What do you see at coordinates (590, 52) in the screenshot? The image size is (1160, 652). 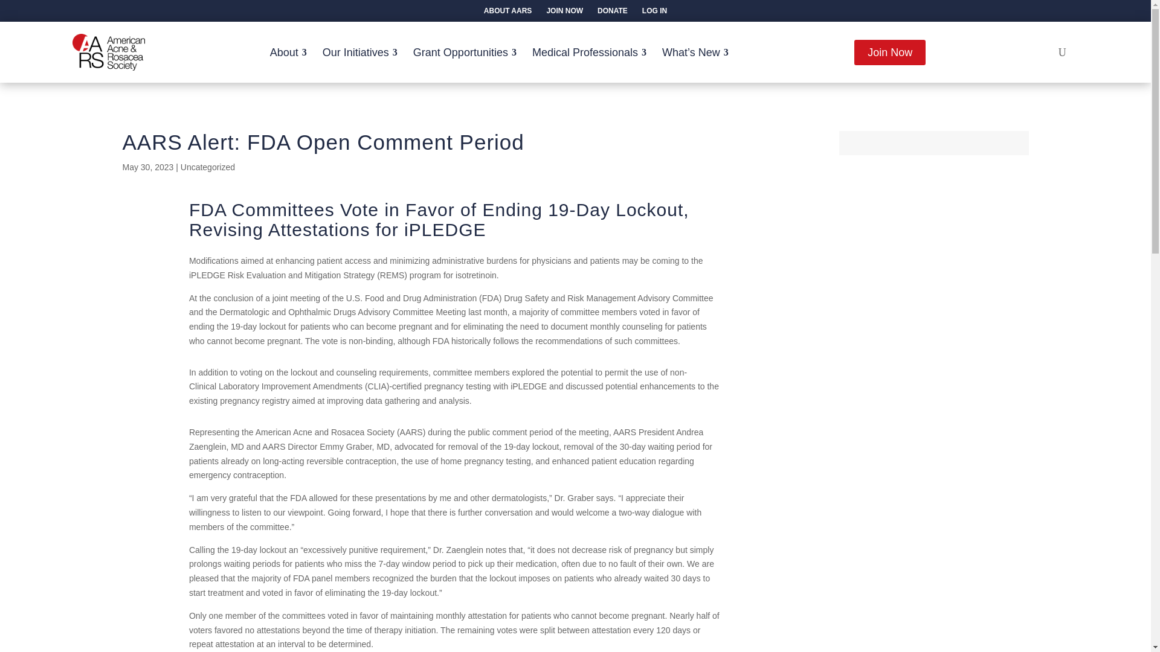 I see `Medical Professionals` at bounding box center [590, 52].